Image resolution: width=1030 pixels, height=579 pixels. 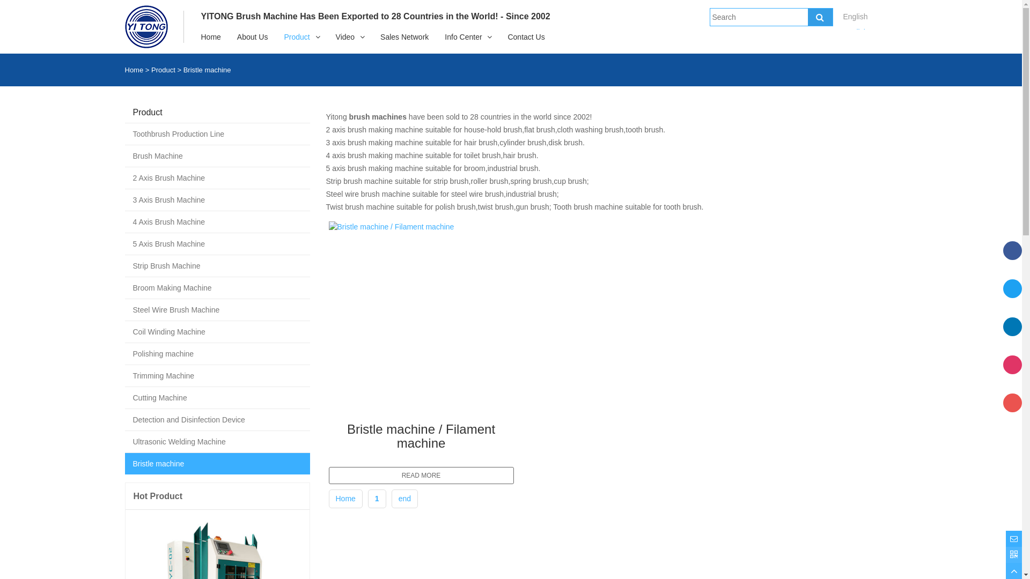 I want to click on Video, so click(x=345, y=37).